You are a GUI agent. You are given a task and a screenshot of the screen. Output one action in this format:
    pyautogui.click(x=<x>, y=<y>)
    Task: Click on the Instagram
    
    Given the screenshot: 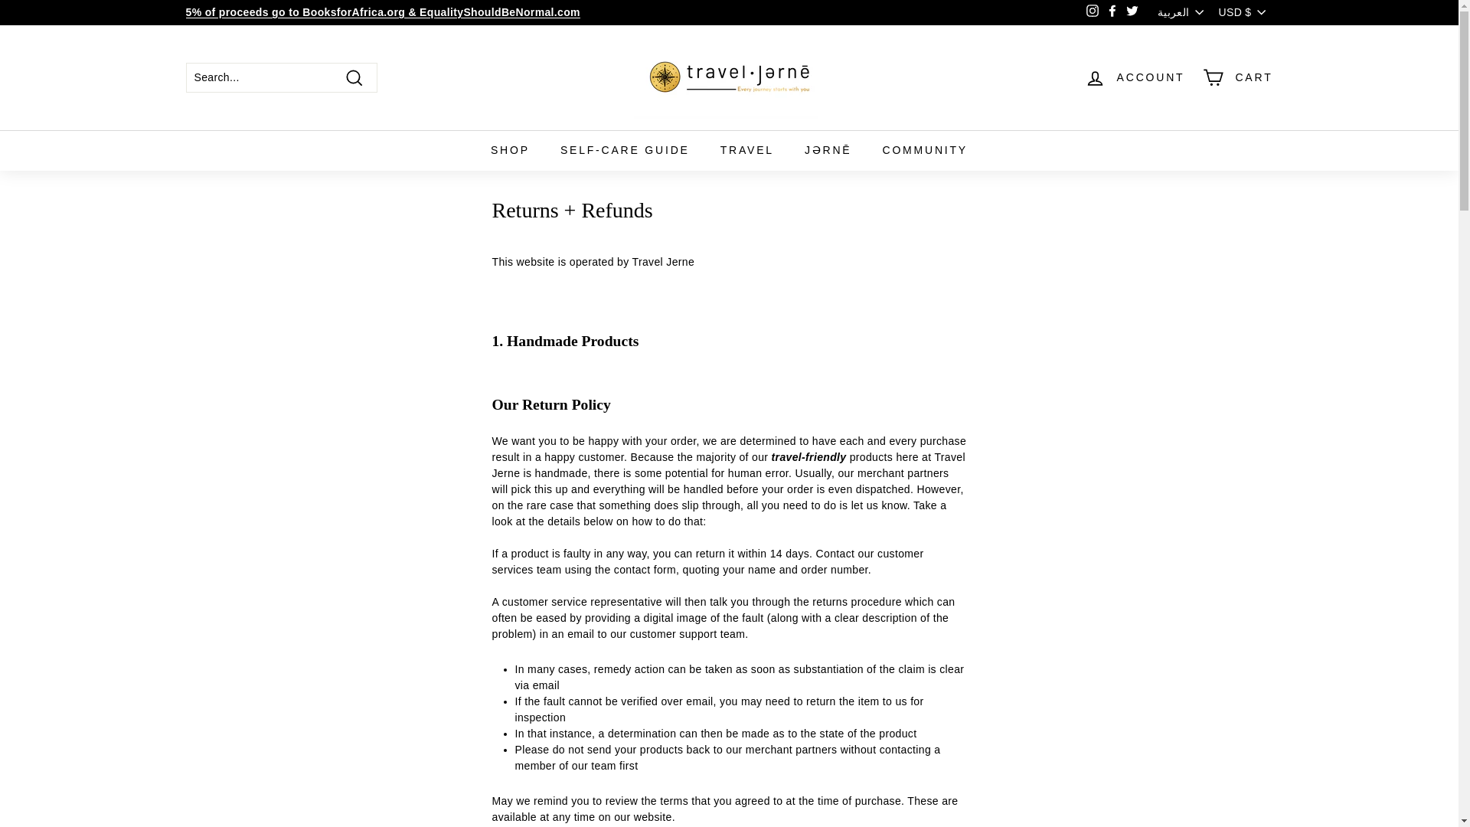 What is the action you would take?
    pyautogui.click(x=1092, y=13)
    